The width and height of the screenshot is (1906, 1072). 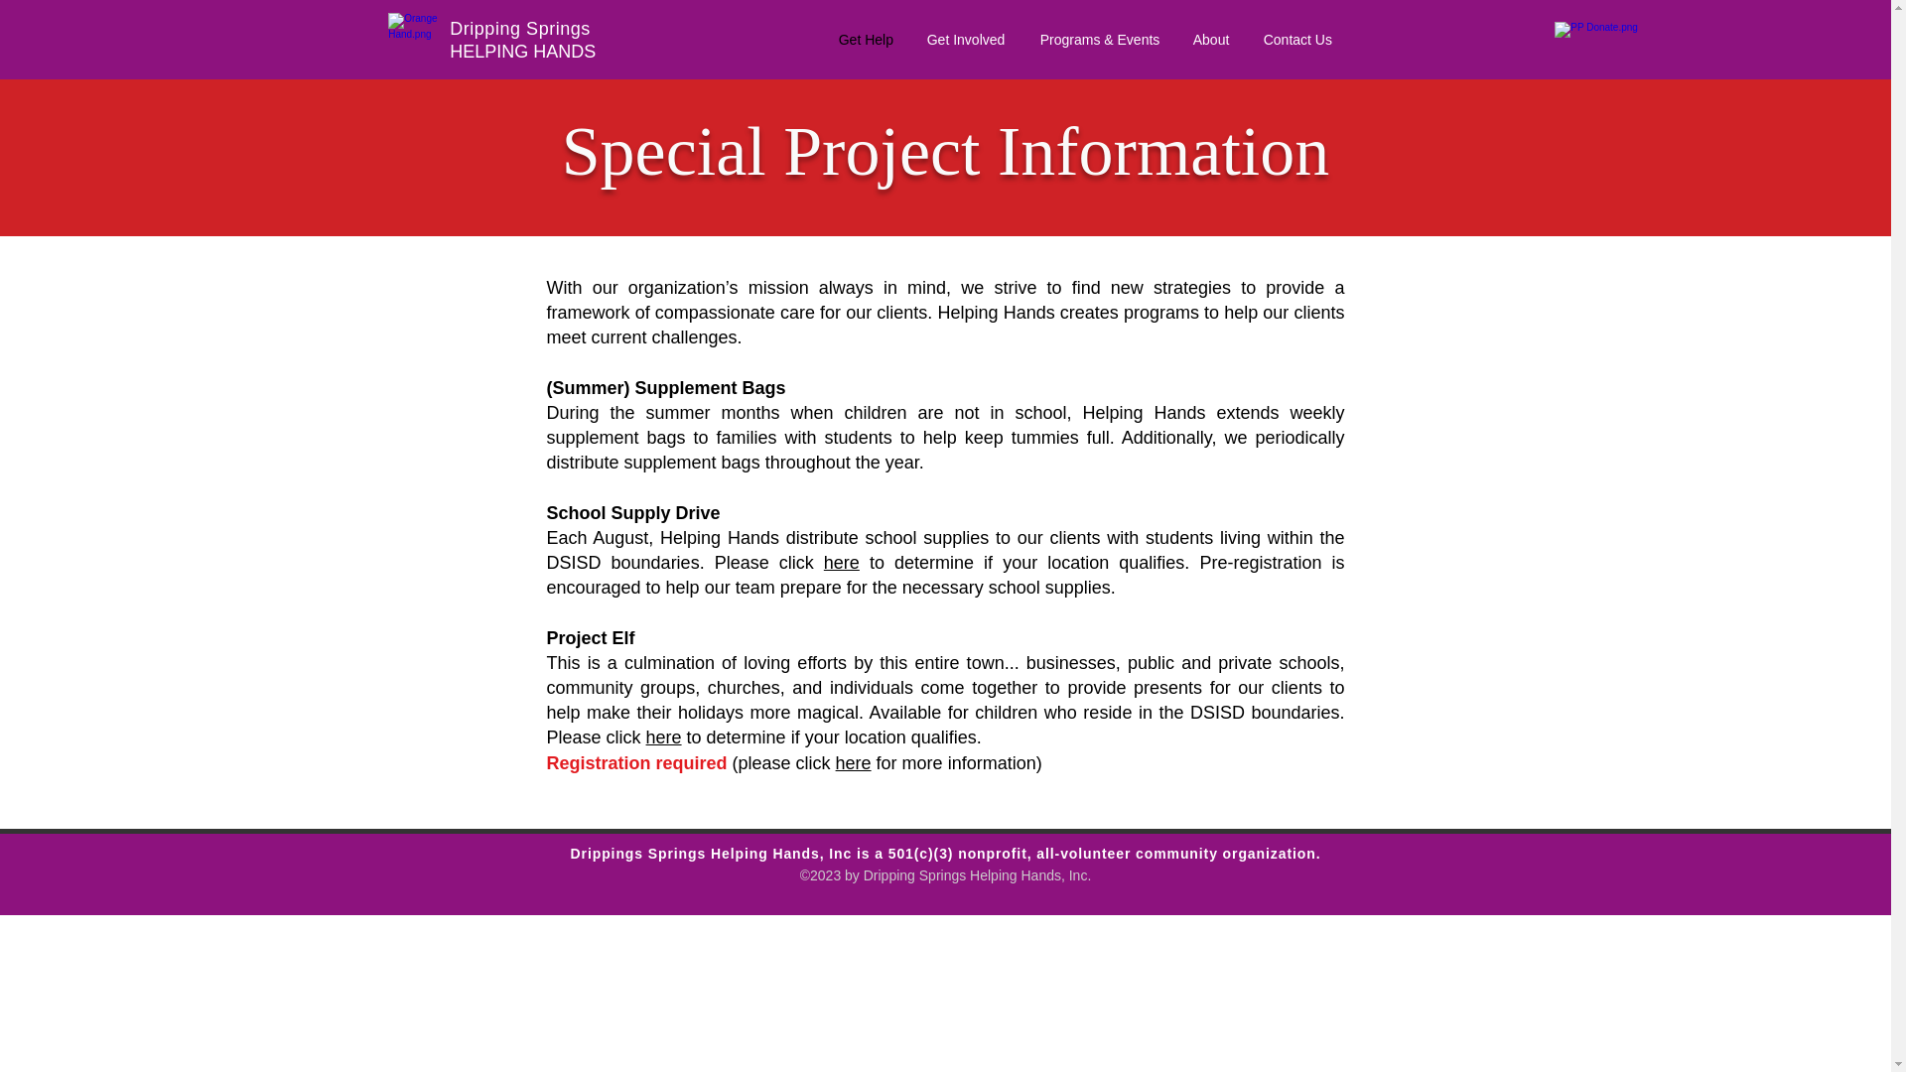 I want to click on here, so click(x=663, y=737).